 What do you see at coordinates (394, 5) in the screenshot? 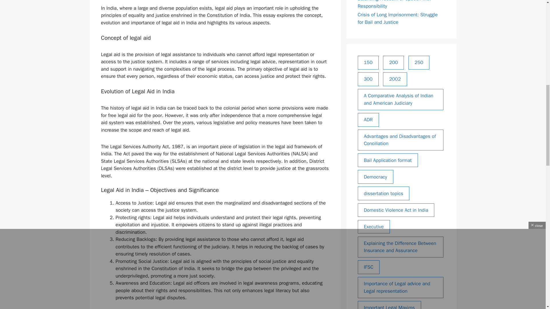
I see `Balancing Freedom of Speech with Responsibility` at bounding box center [394, 5].